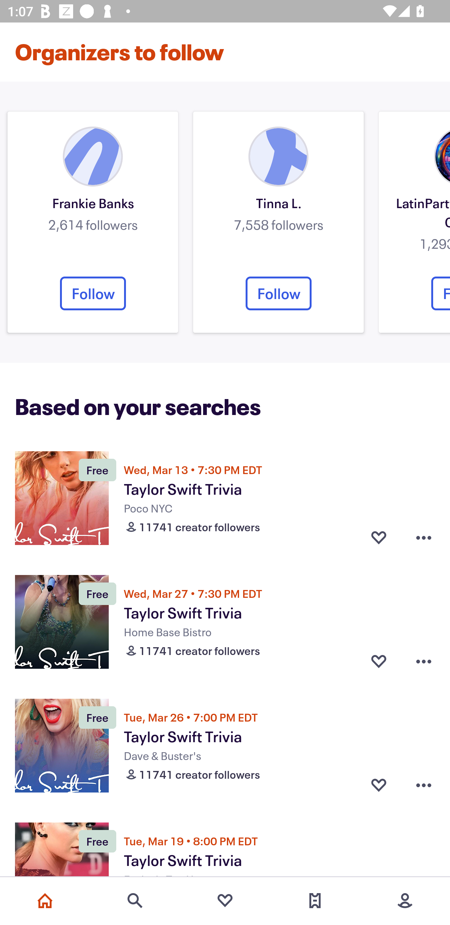 This screenshot has width=450, height=925. I want to click on Follow Organizer's follow button, so click(278, 293).